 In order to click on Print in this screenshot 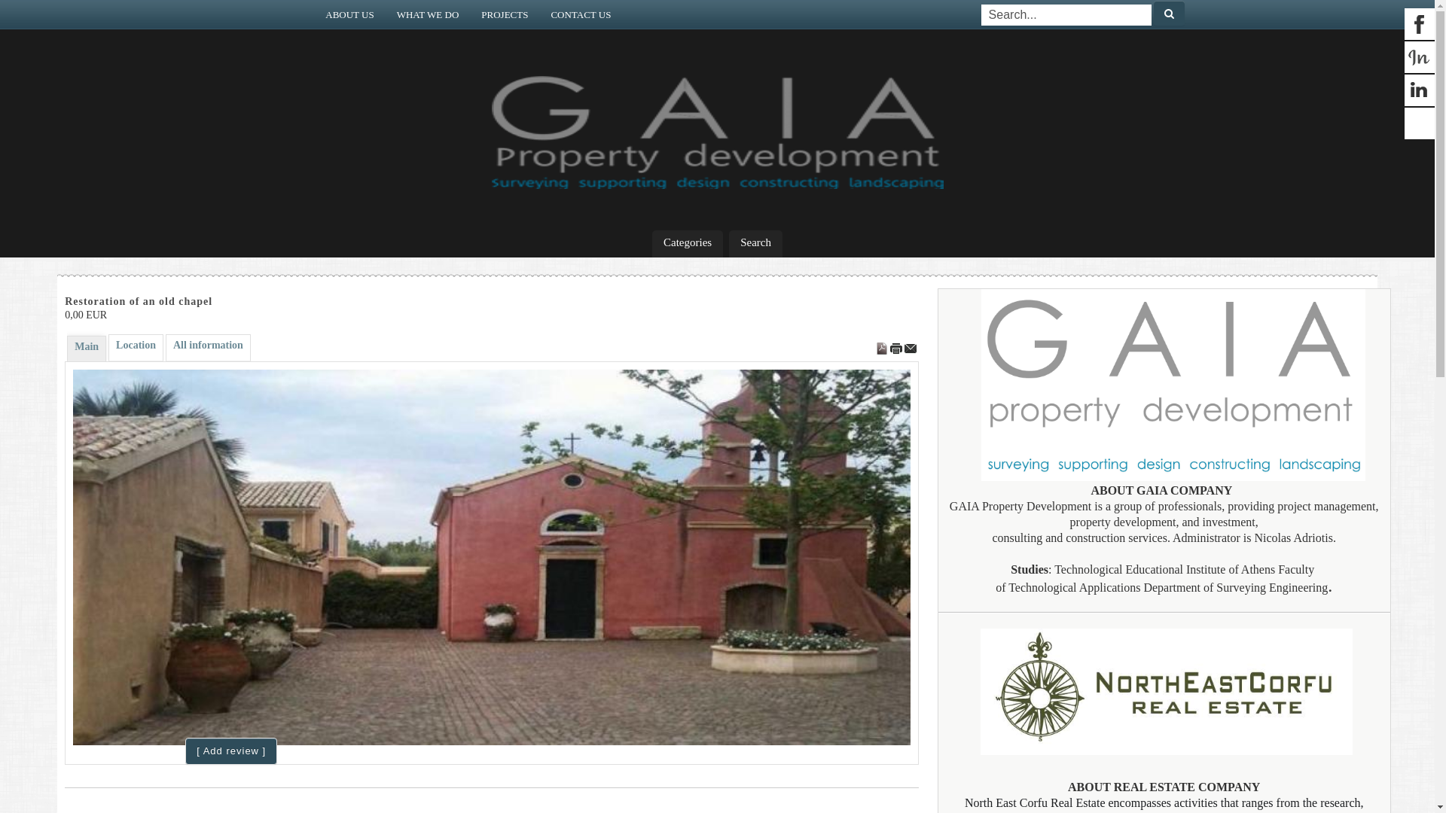, I will do `click(898, 348)`.